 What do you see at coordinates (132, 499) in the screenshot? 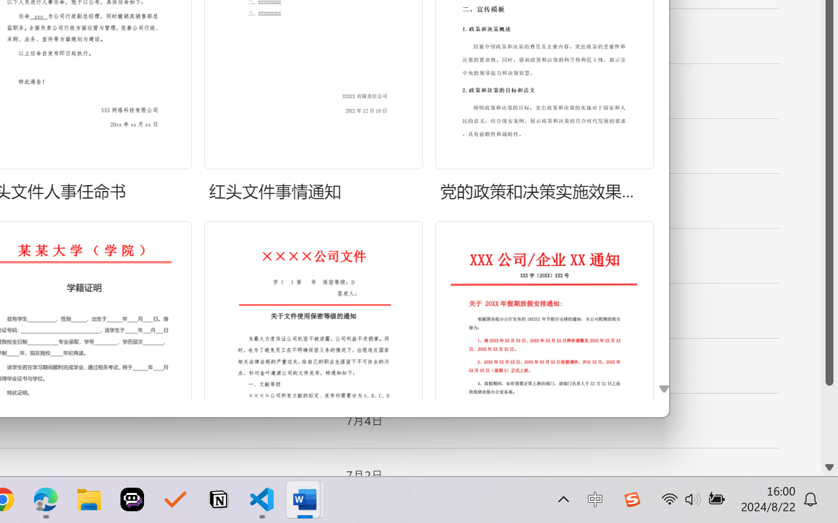
I see `Poe` at bounding box center [132, 499].